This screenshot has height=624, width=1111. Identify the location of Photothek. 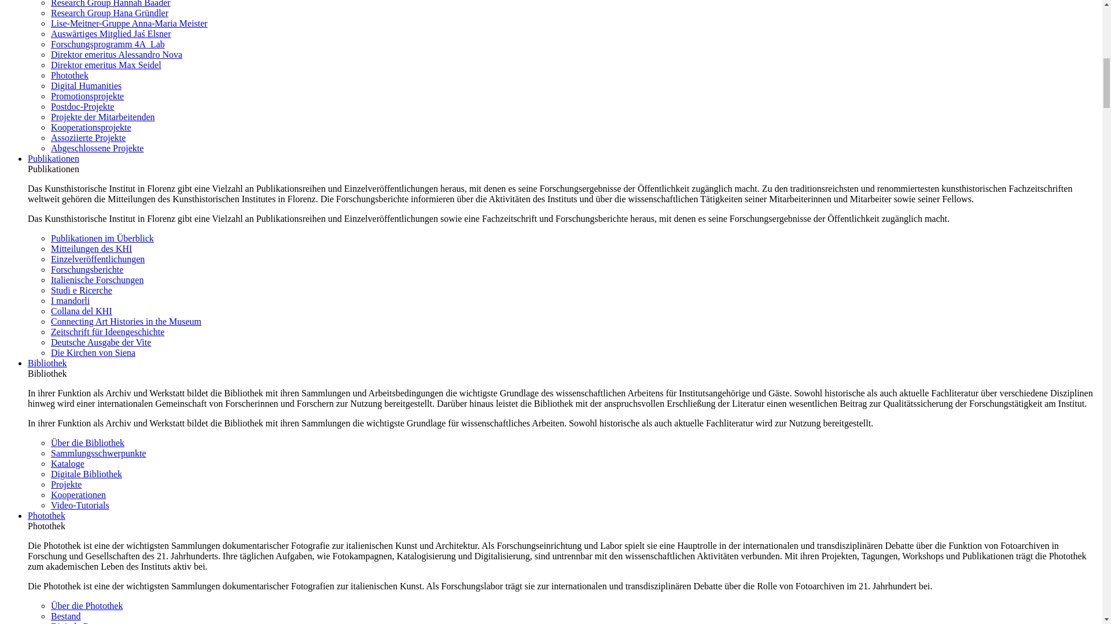
(69, 75).